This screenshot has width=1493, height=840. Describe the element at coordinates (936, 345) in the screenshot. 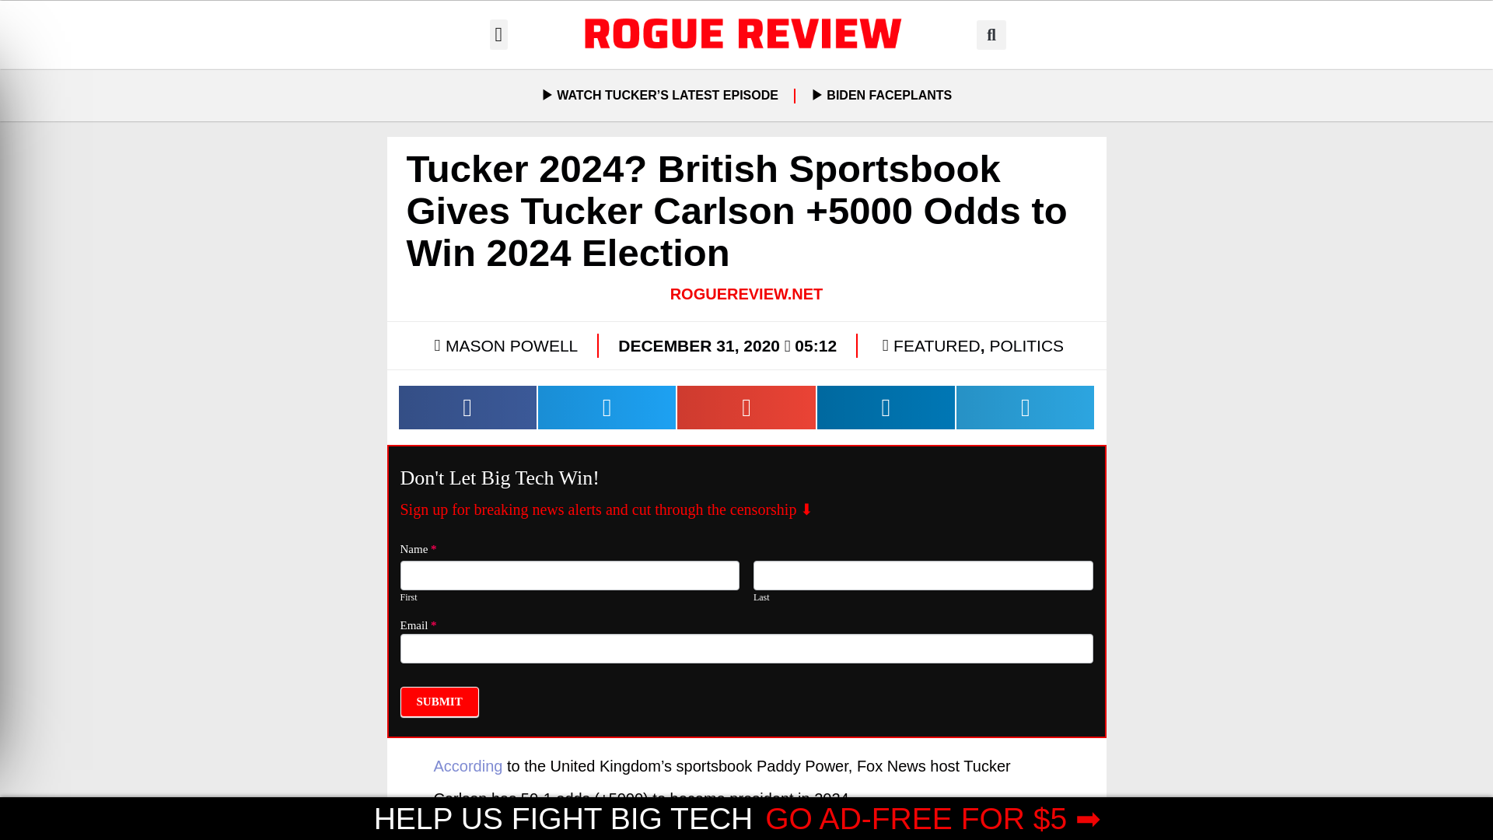

I see `FEATURED` at that location.